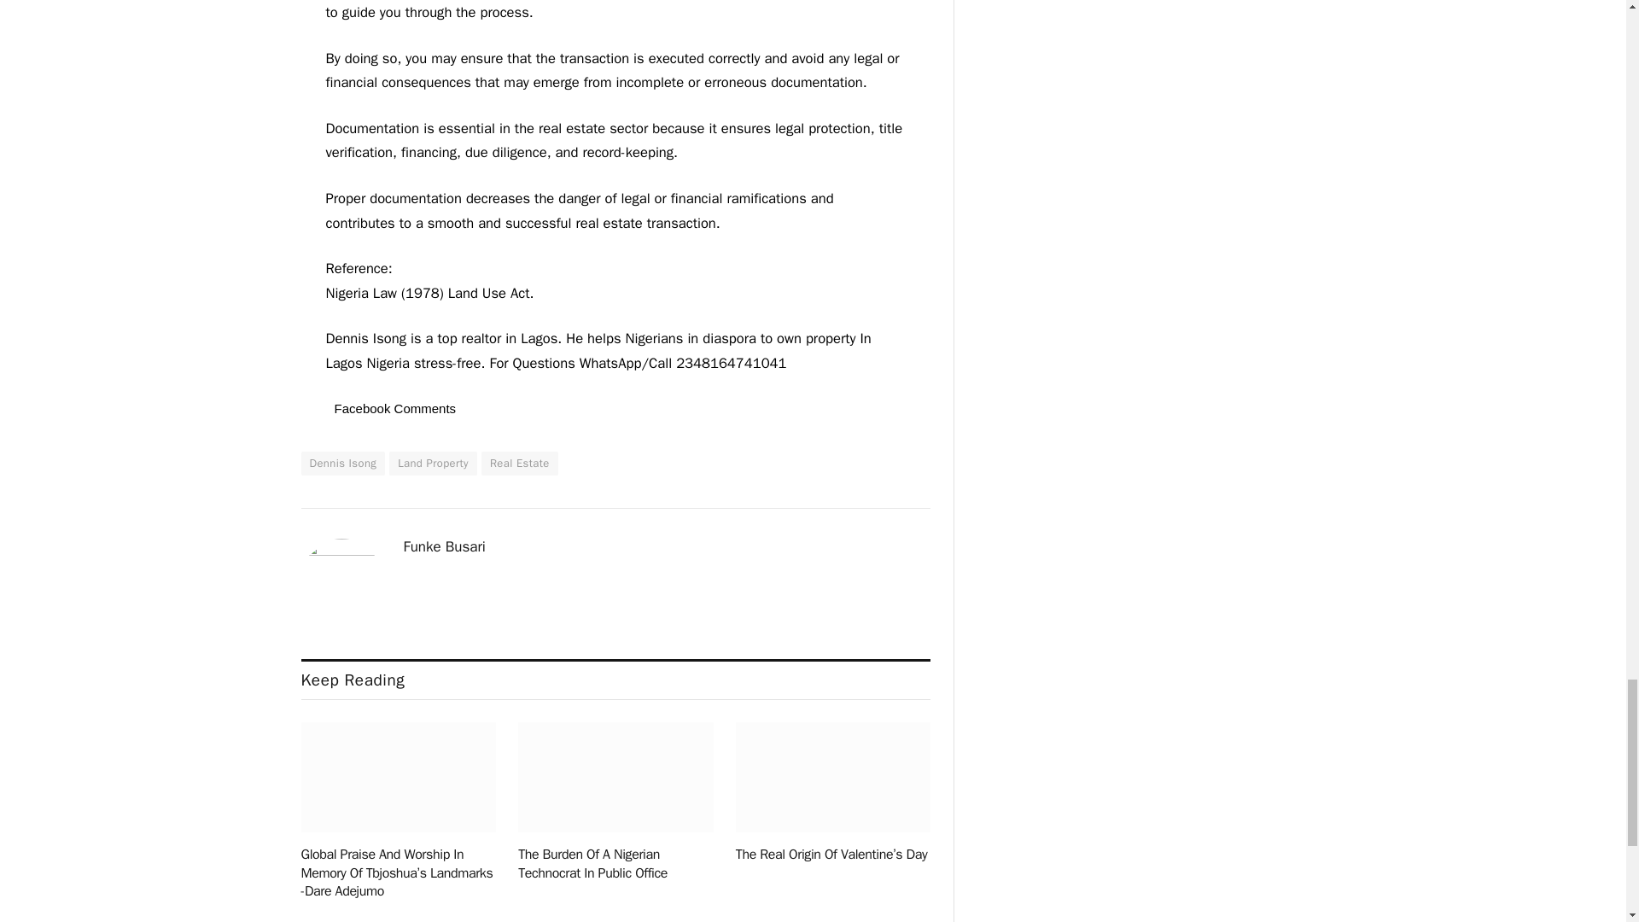  I want to click on The Burden Of A Nigerian Technocrat In Public Office, so click(615, 777).